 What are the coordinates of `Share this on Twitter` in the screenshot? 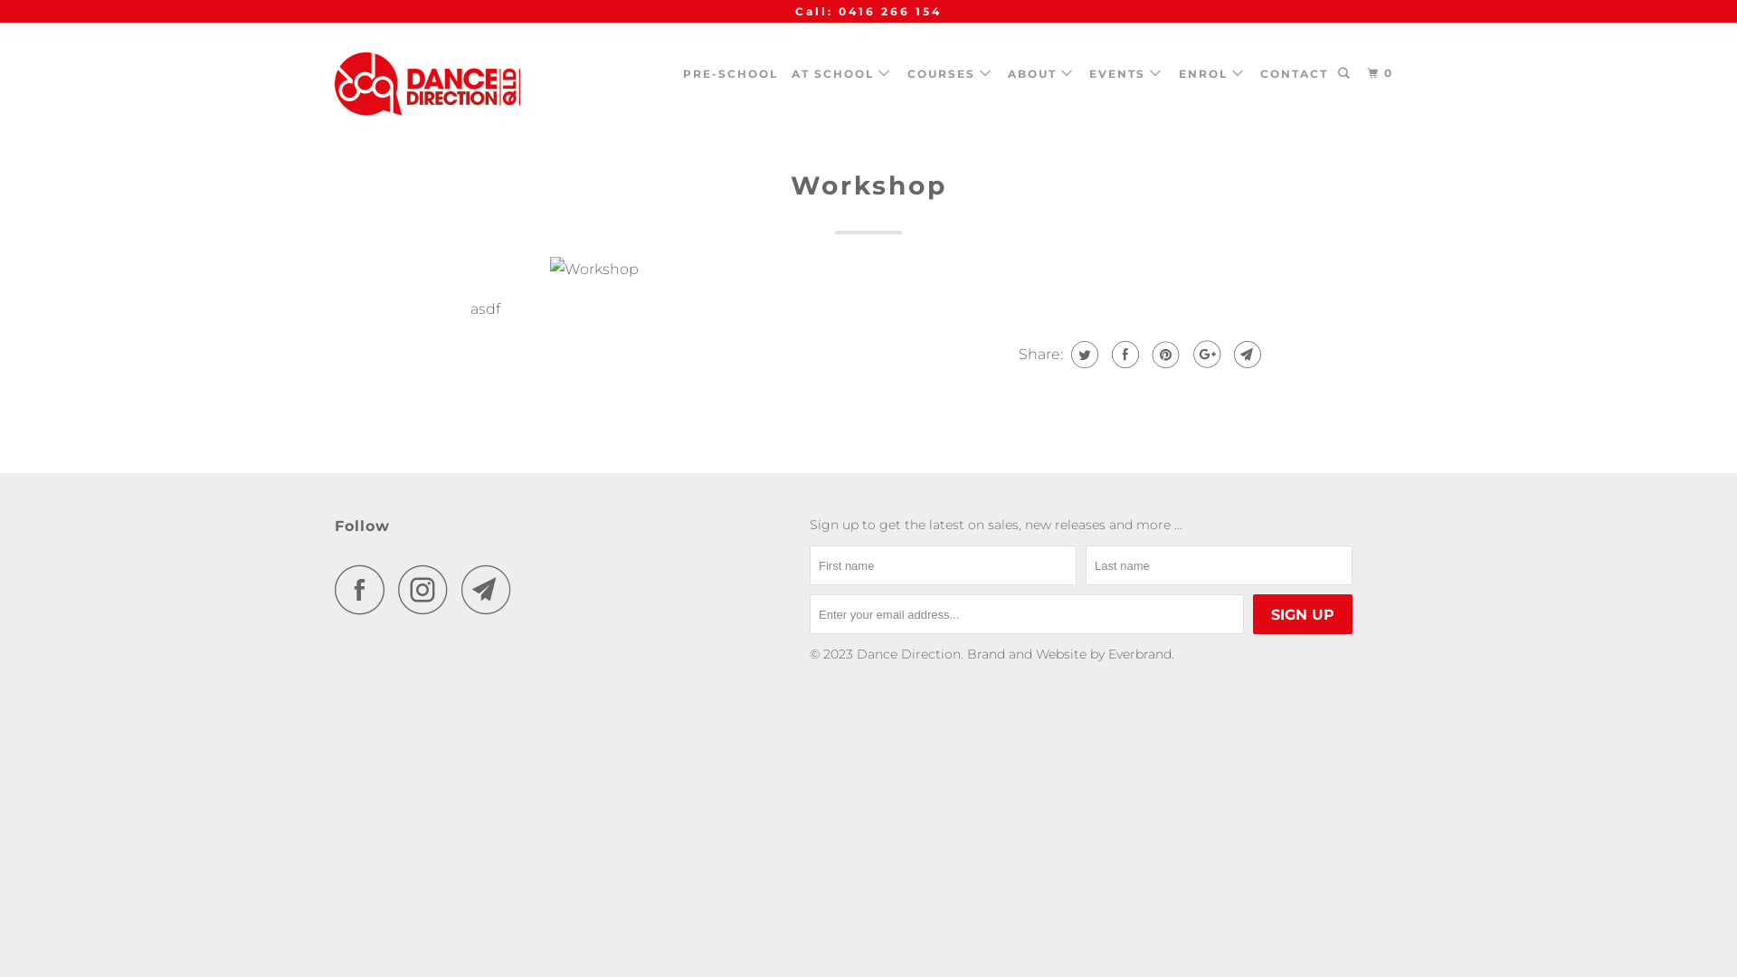 It's located at (1082, 355).